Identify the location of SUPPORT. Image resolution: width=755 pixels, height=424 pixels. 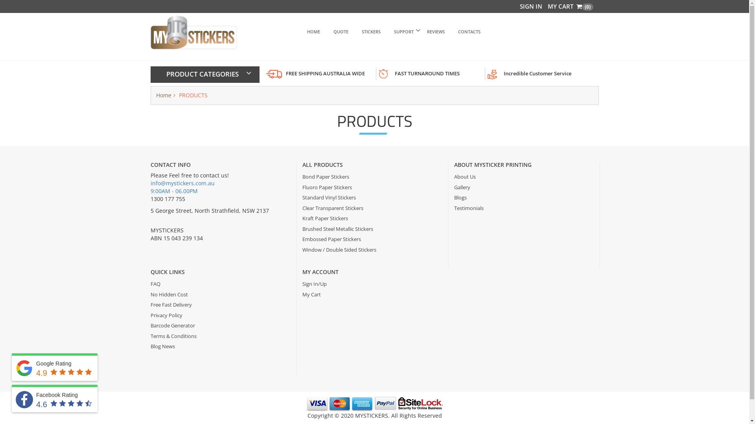
(404, 32).